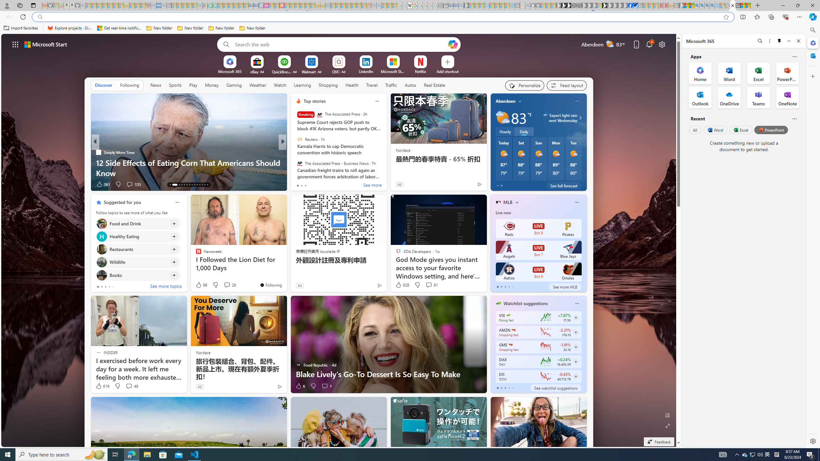 This screenshot has width=820, height=461. I want to click on github - Search - Sleeping, so click(528, 5).